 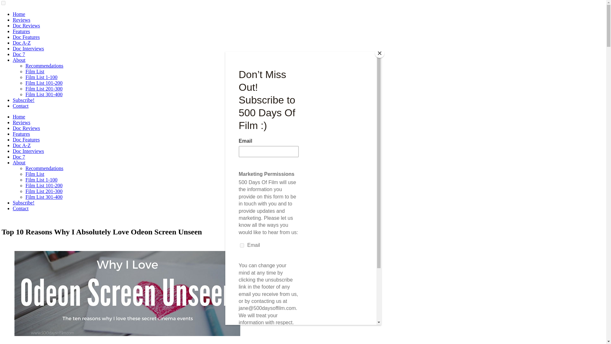 What do you see at coordinates (19, 157) in the screenshot?
I see `Doc 7` at bounding box center [19, 157].